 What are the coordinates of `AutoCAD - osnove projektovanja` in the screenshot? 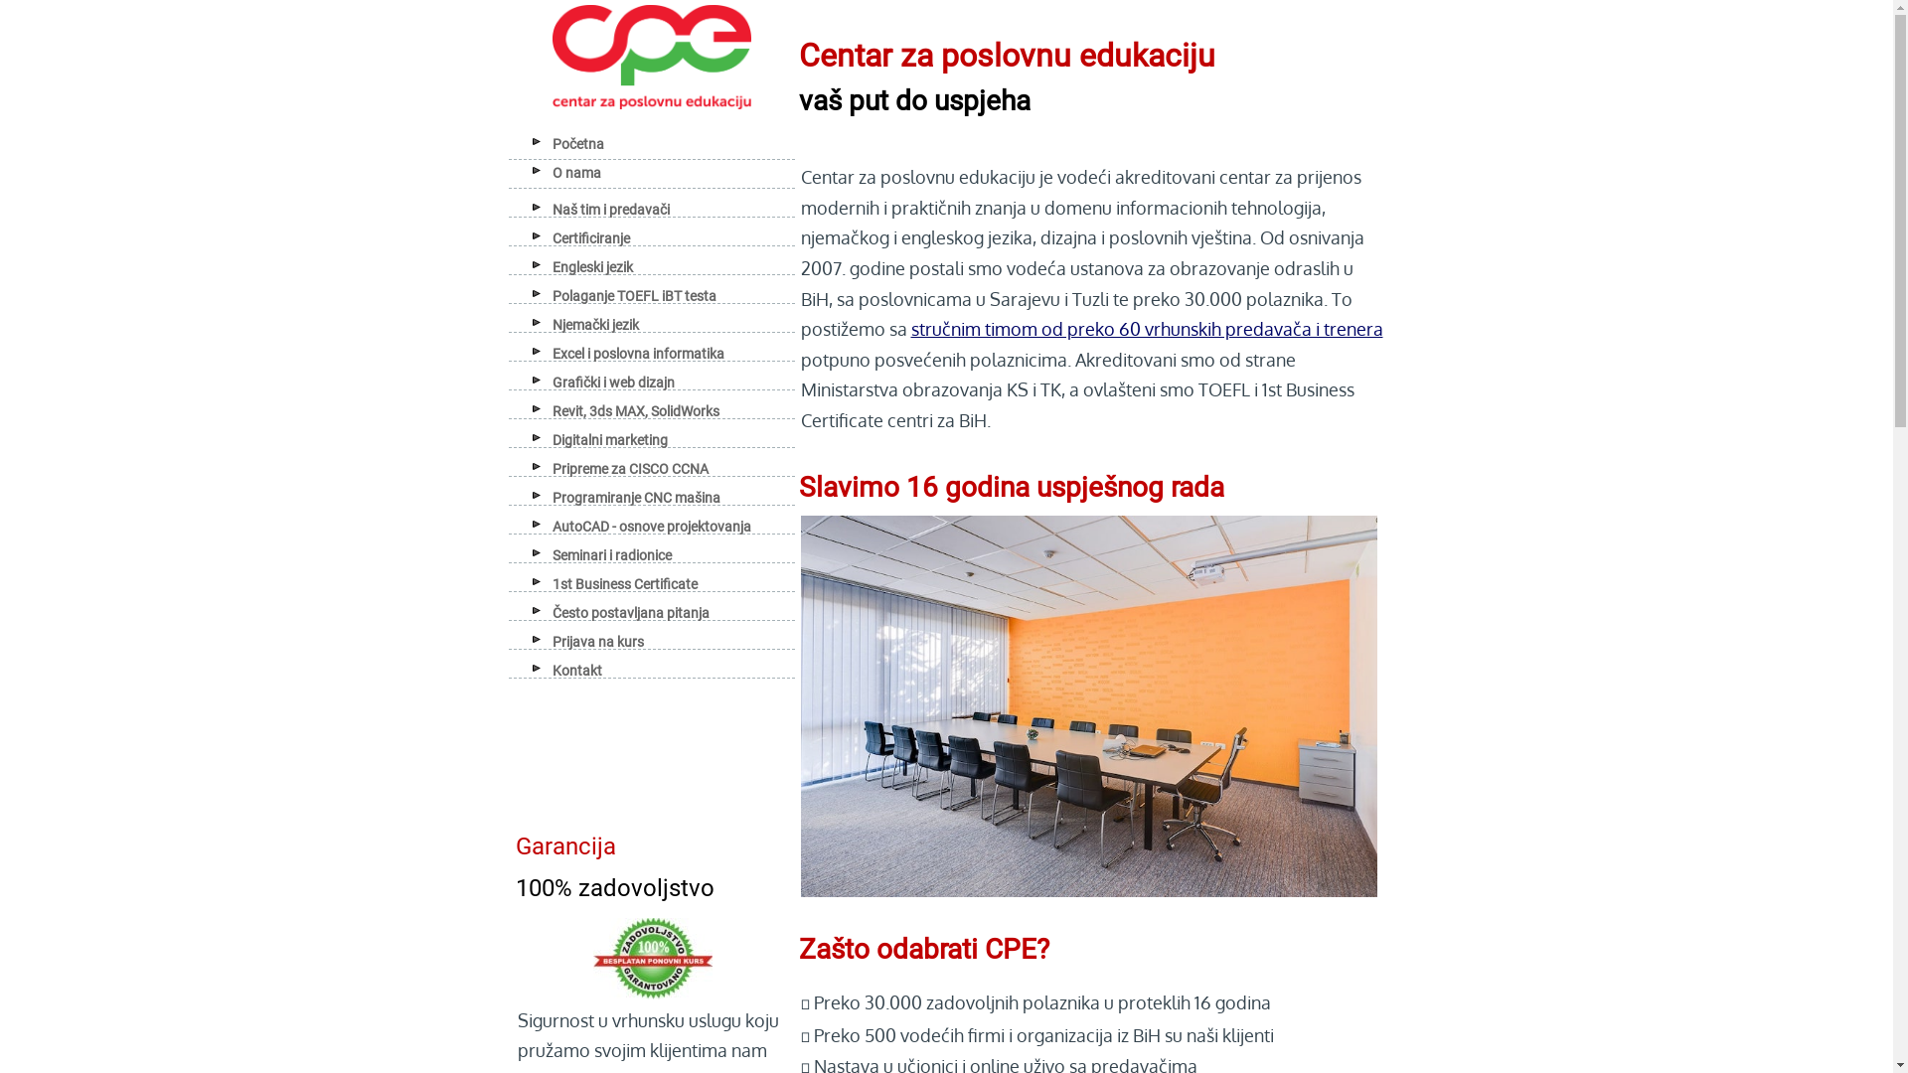 It's located at (648, 527).